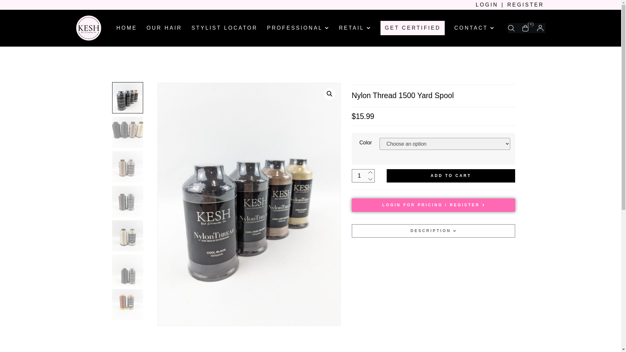 Image resolution: width=626 pixels, height=352 pixels. I want to click on 1, so click(363, 176).